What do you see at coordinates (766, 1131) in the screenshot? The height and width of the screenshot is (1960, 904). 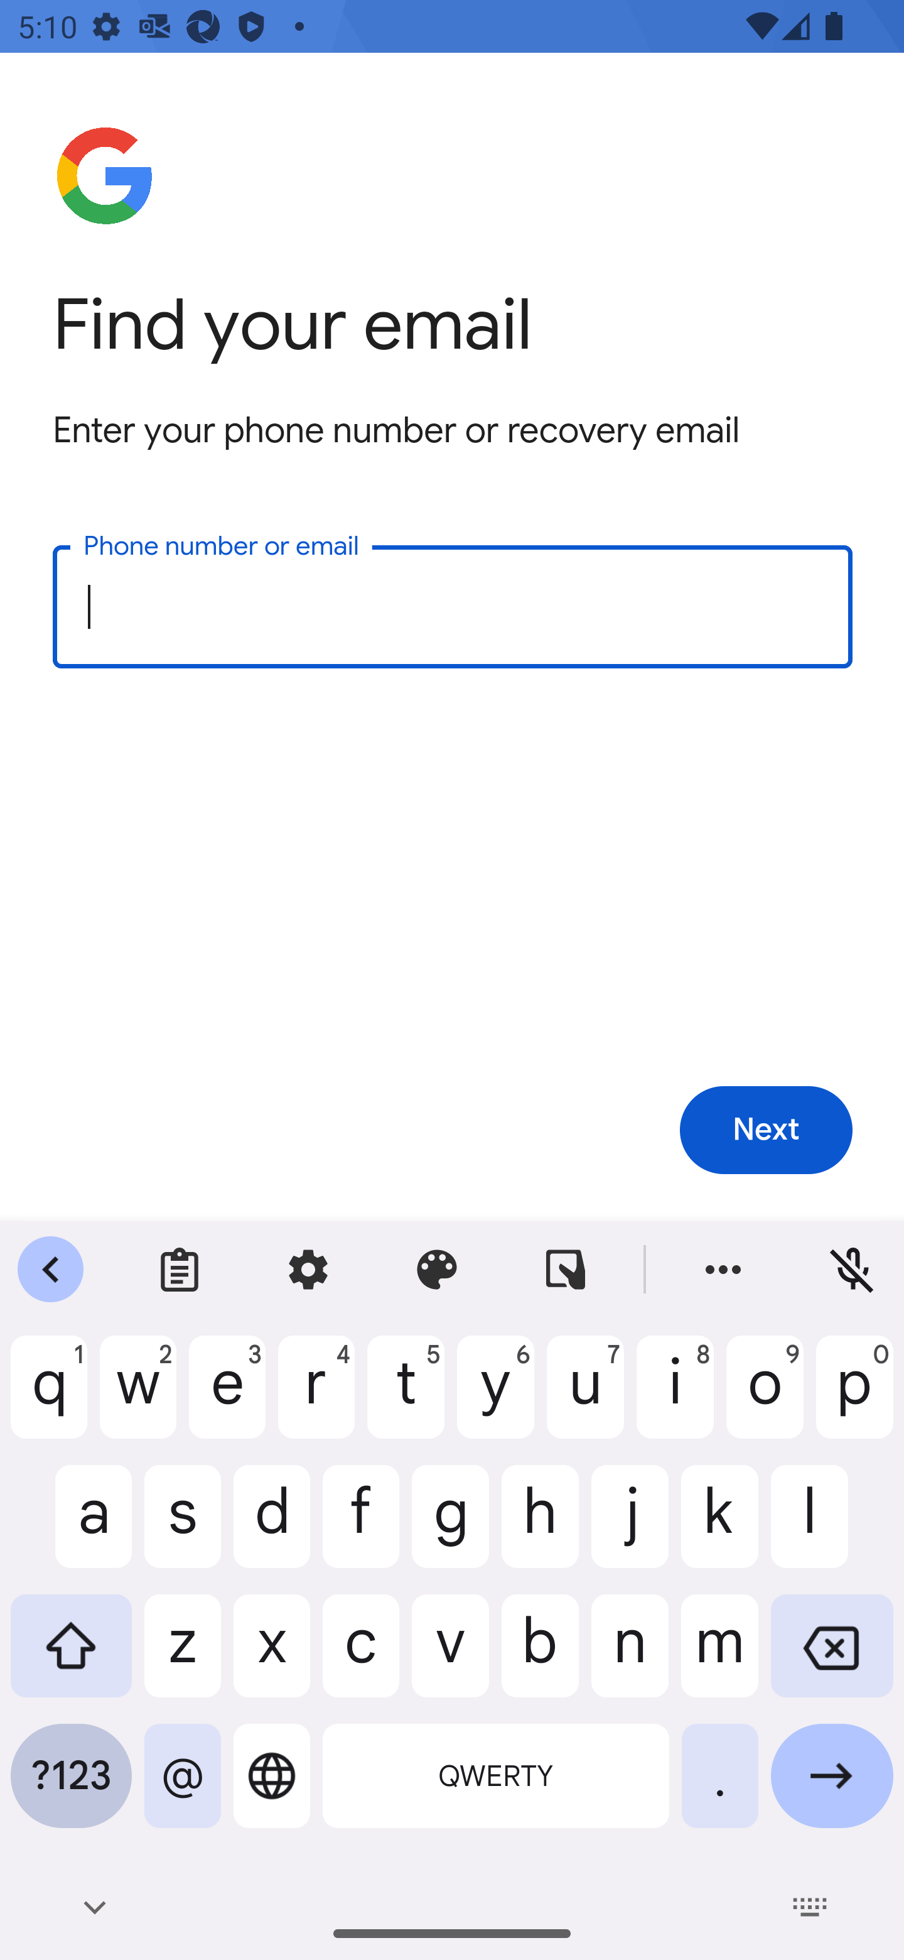 I see `Next` at bounding box center [766, 1131].